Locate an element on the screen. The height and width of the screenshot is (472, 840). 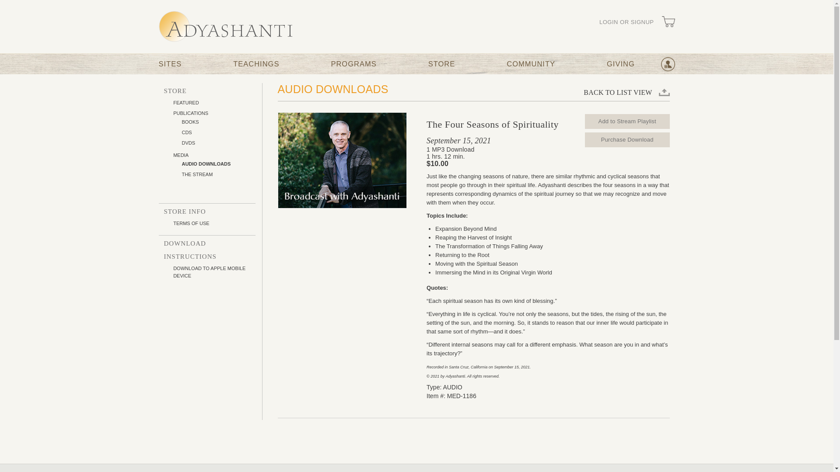
SITES is located at coordinates (170, 64).